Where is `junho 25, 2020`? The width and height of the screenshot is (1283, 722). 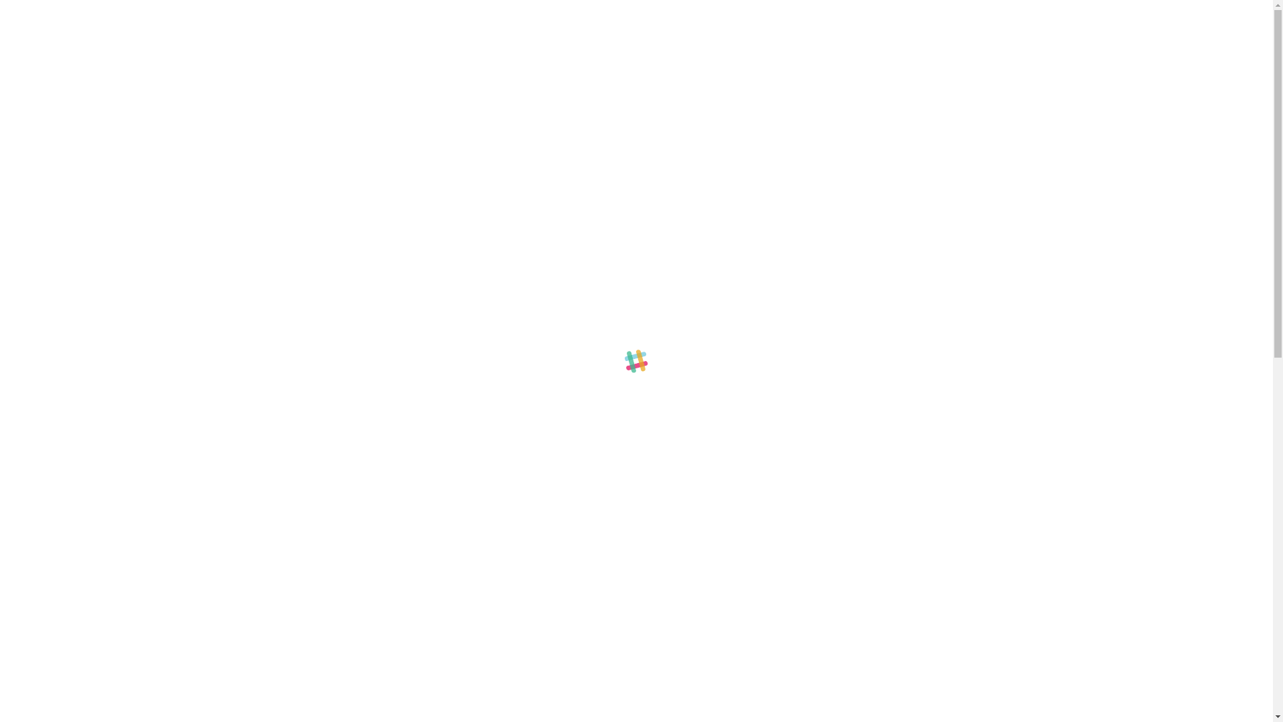 junho 25, 2020 is located at coordinates (287, 115).